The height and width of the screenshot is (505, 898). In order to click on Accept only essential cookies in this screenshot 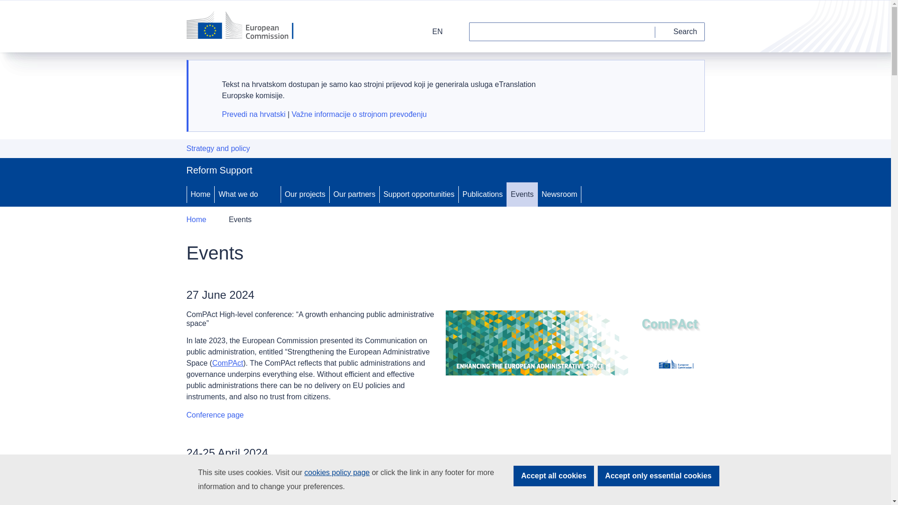, I will do `click(659, 476)`.